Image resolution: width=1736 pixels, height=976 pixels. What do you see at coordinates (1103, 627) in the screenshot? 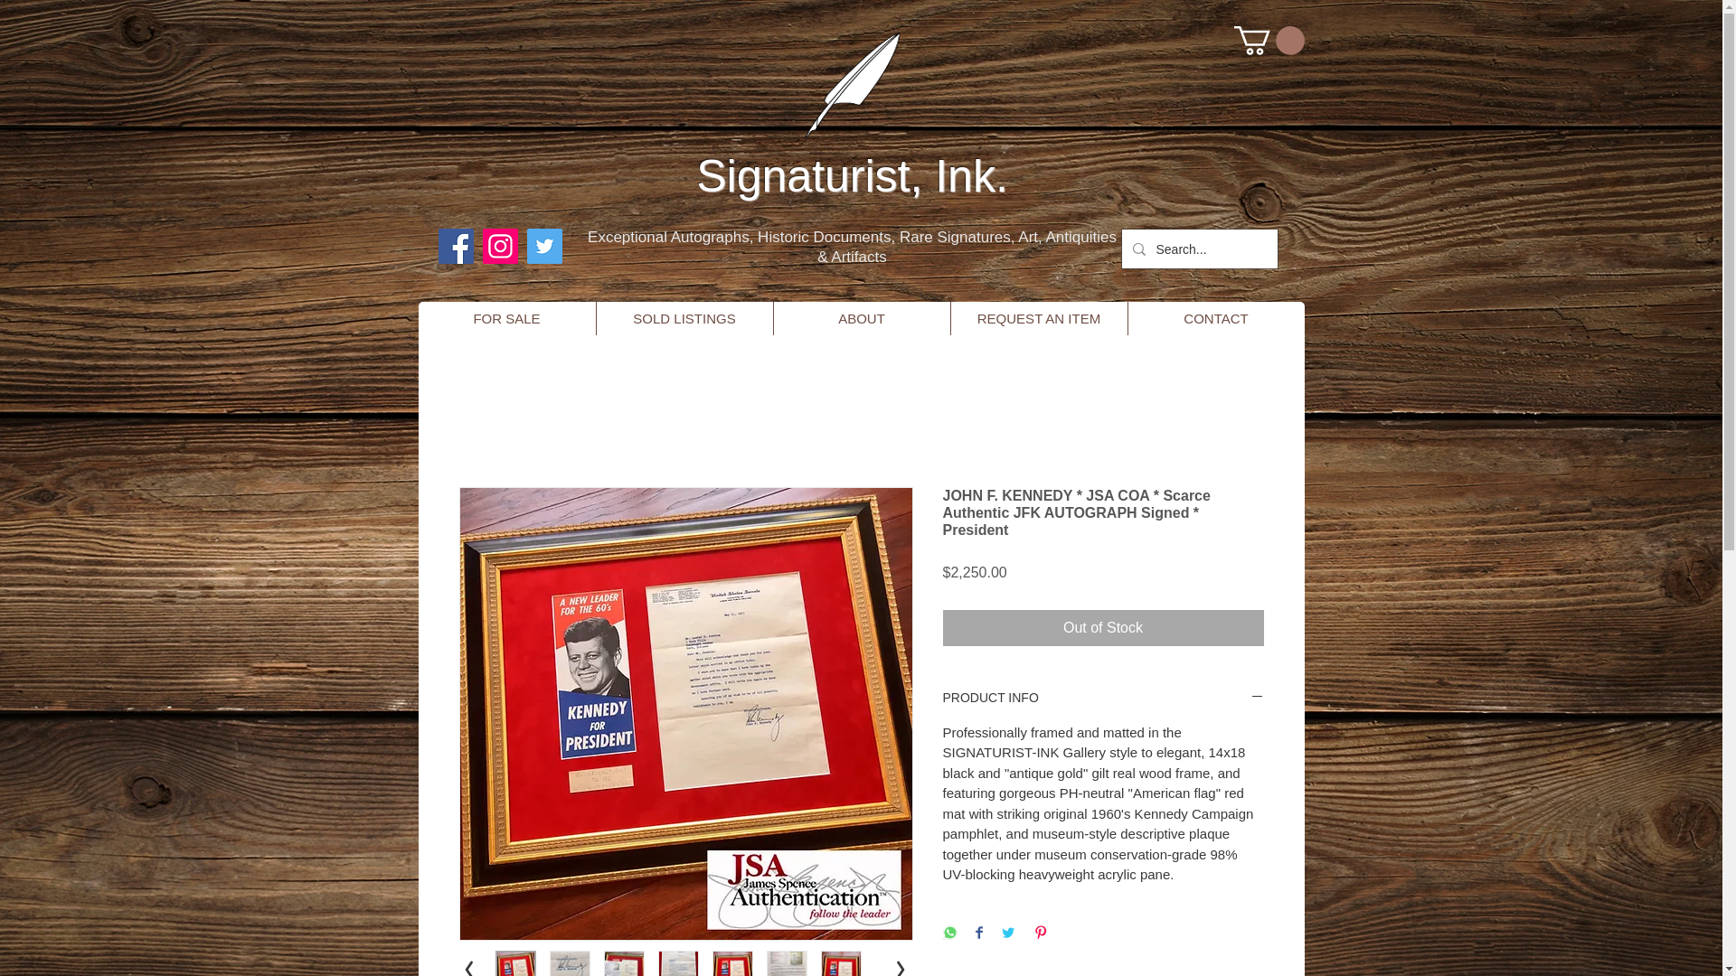
I see `Out of Stock` at bounding box center [1103, 627].